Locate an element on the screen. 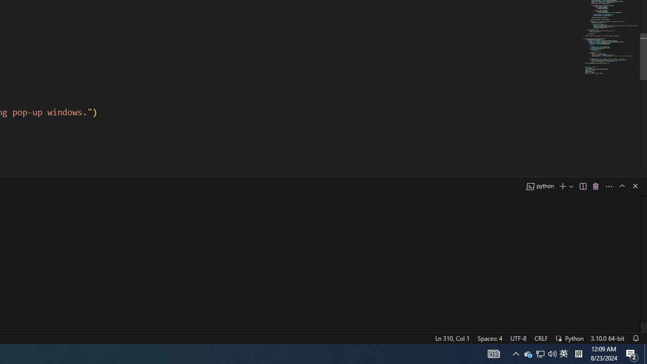  Hide Panel is located at coordinates (635, 186).